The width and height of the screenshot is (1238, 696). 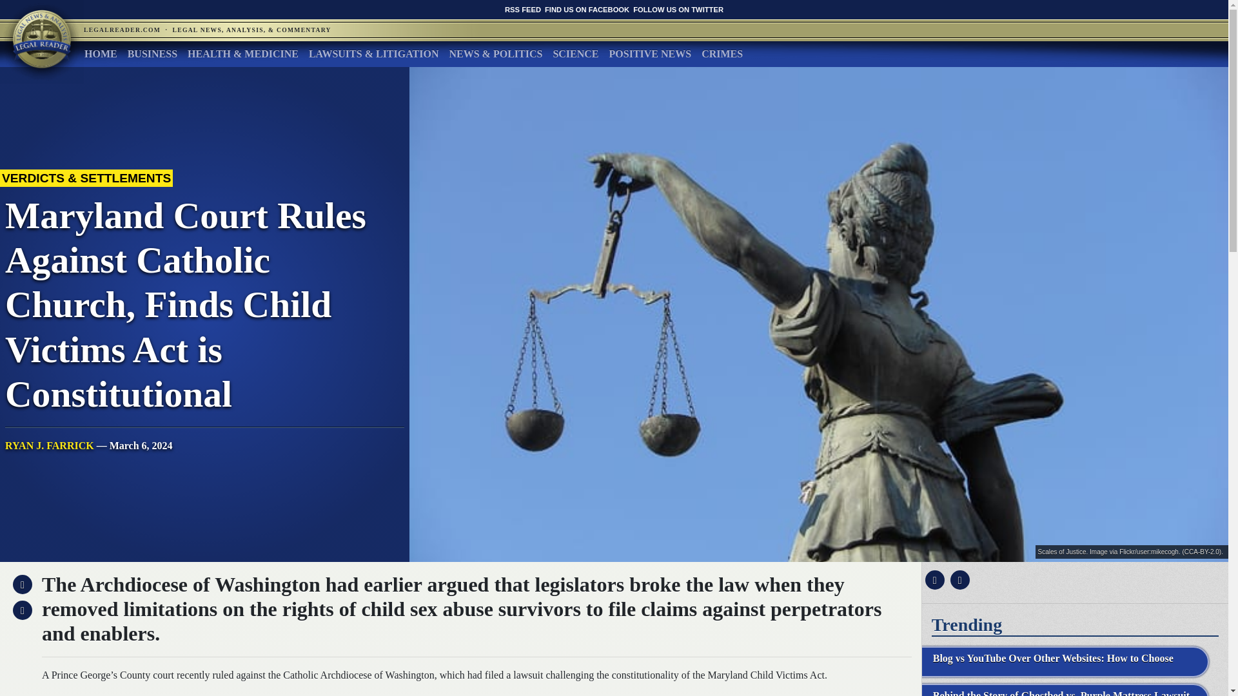 What do you see at coordinates (49, 445) in the screenshot?
I see `RYAN J. FARRICK` at bounding box center [49, 445].